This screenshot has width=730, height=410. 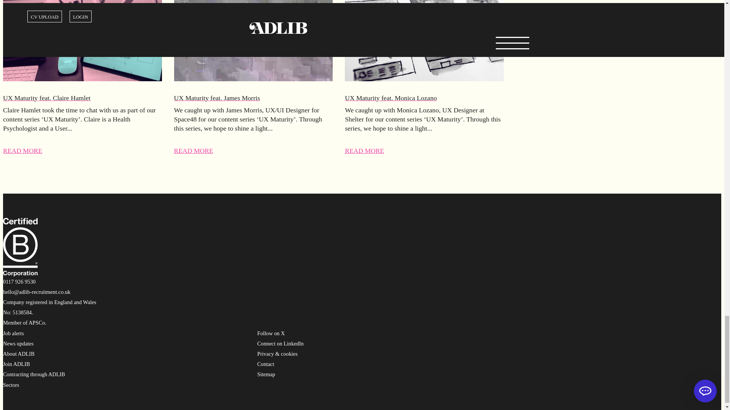 I want to click on Contracting through ADLIB, so click(x=33, y=374).